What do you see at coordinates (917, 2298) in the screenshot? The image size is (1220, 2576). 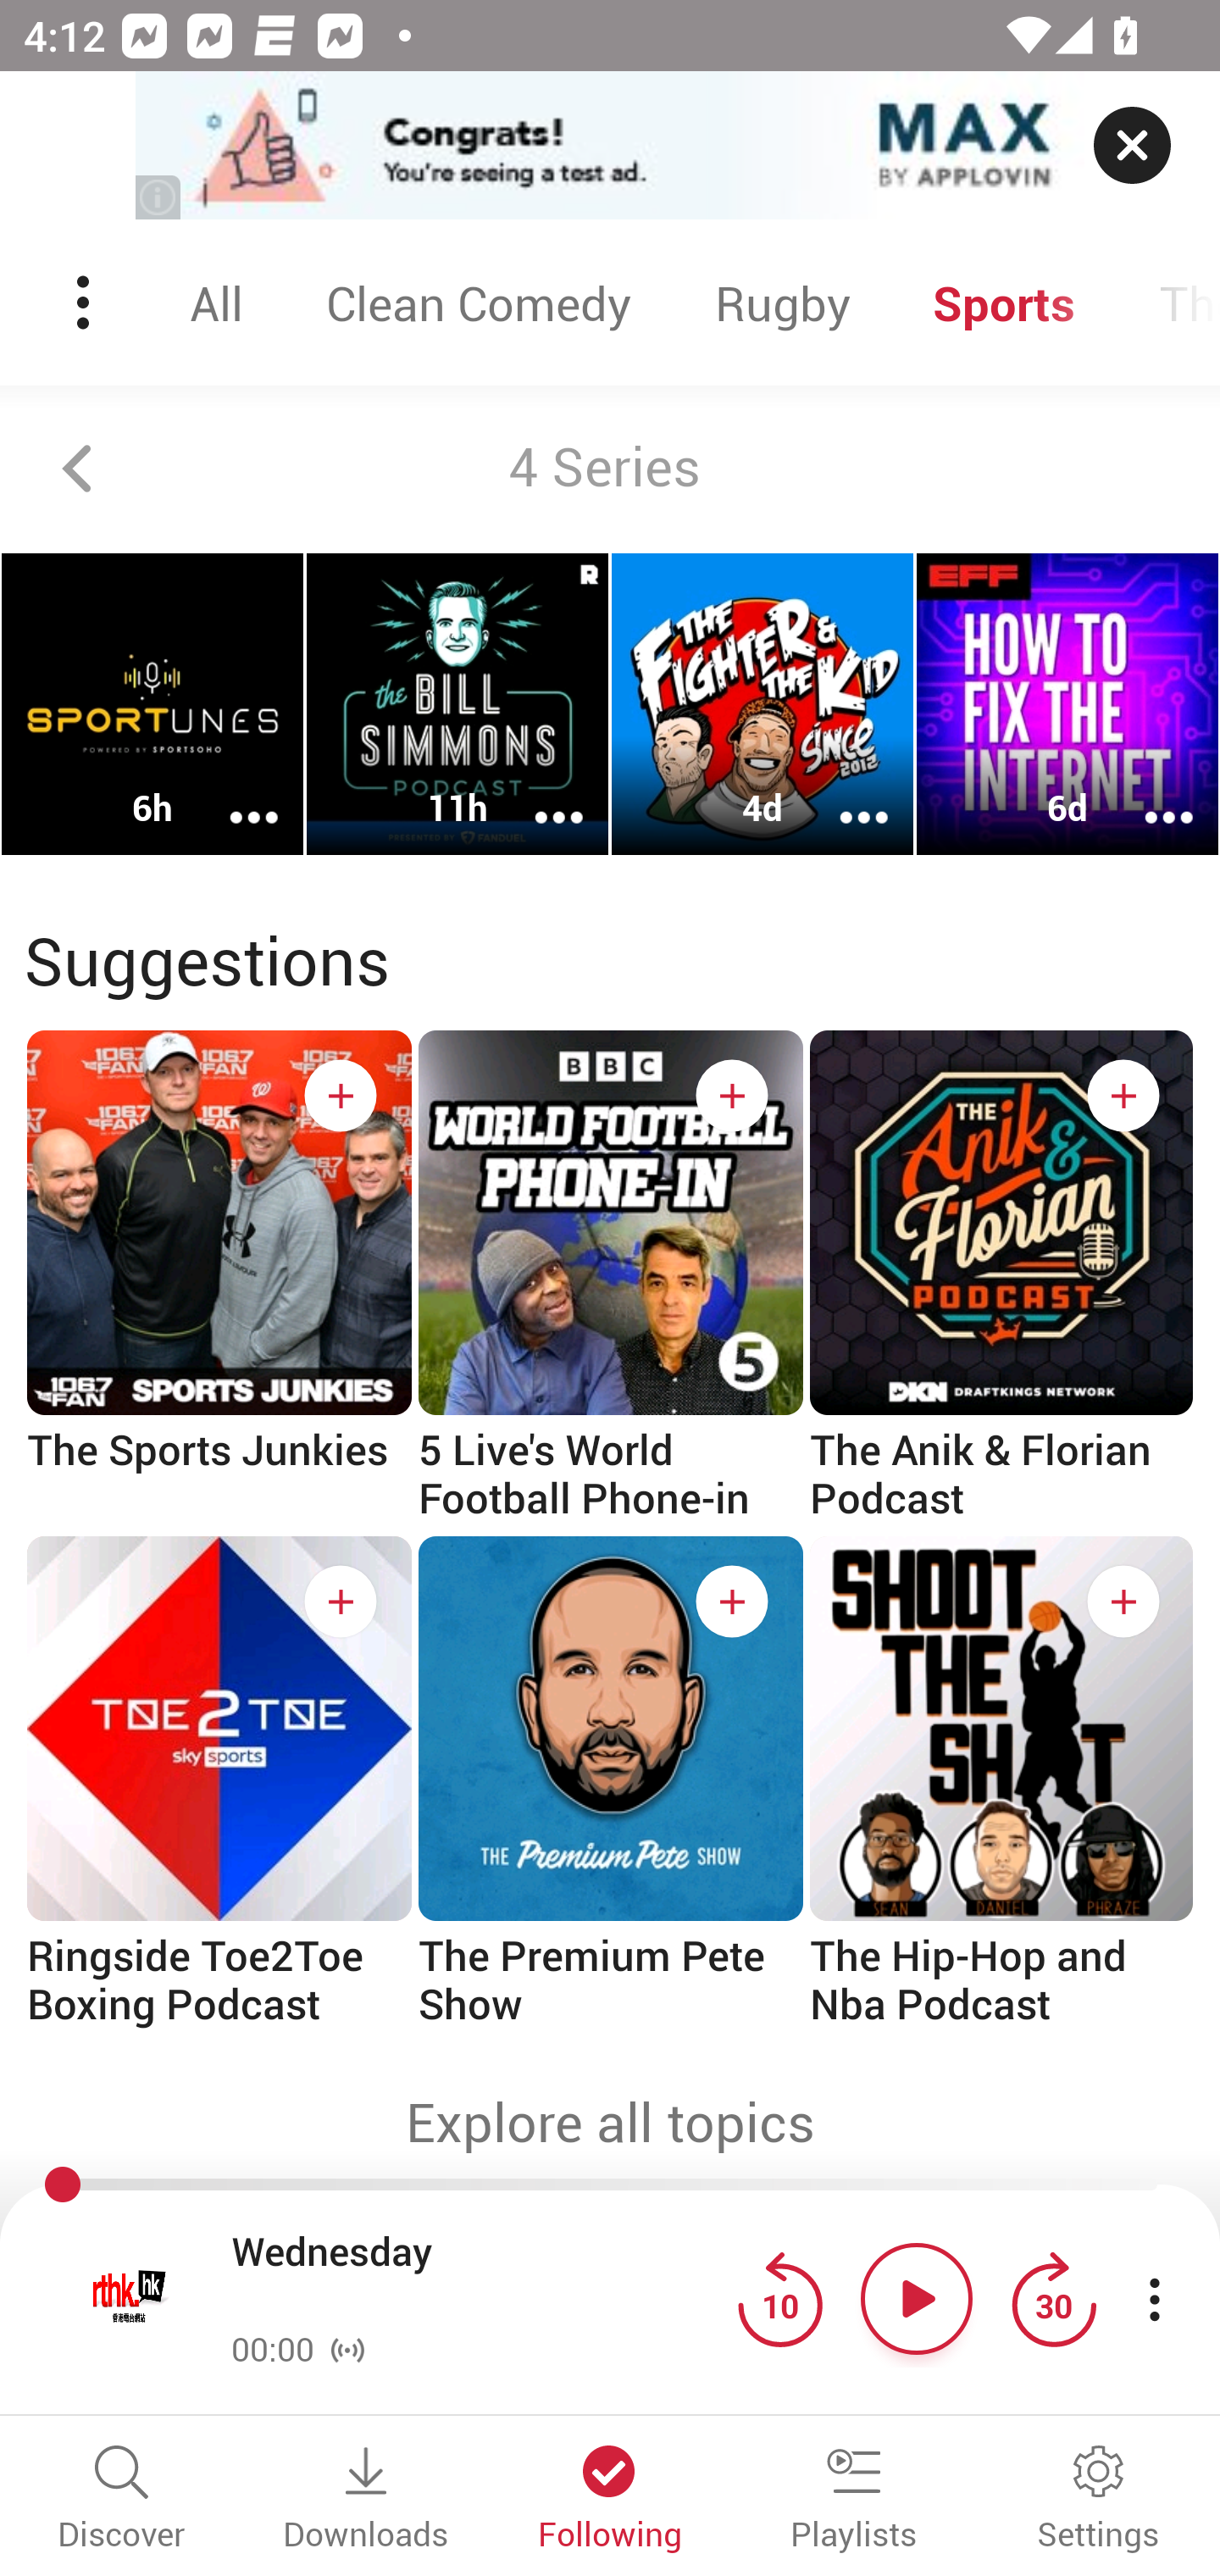 I see `Play button` at bounding box center [917, 2298].